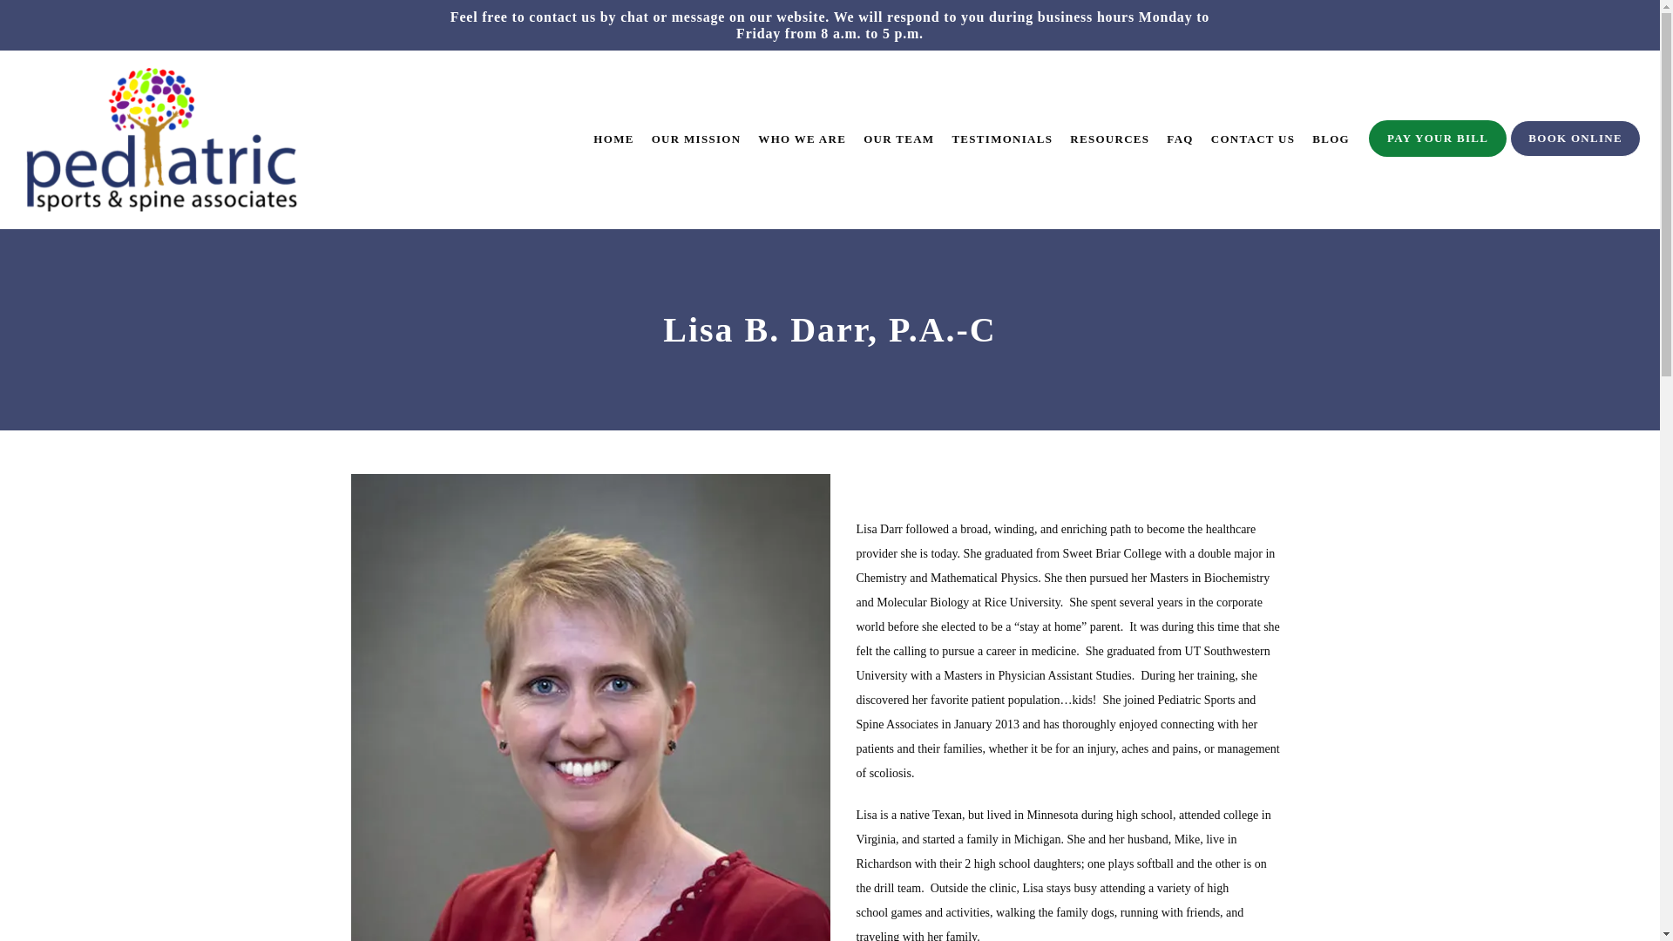 This screenshot has width=1673, height=941. What do you see at coordinates (802, 139) in the screenshot?
I see `WHO WE ARE` at bounding box center [802, 139].